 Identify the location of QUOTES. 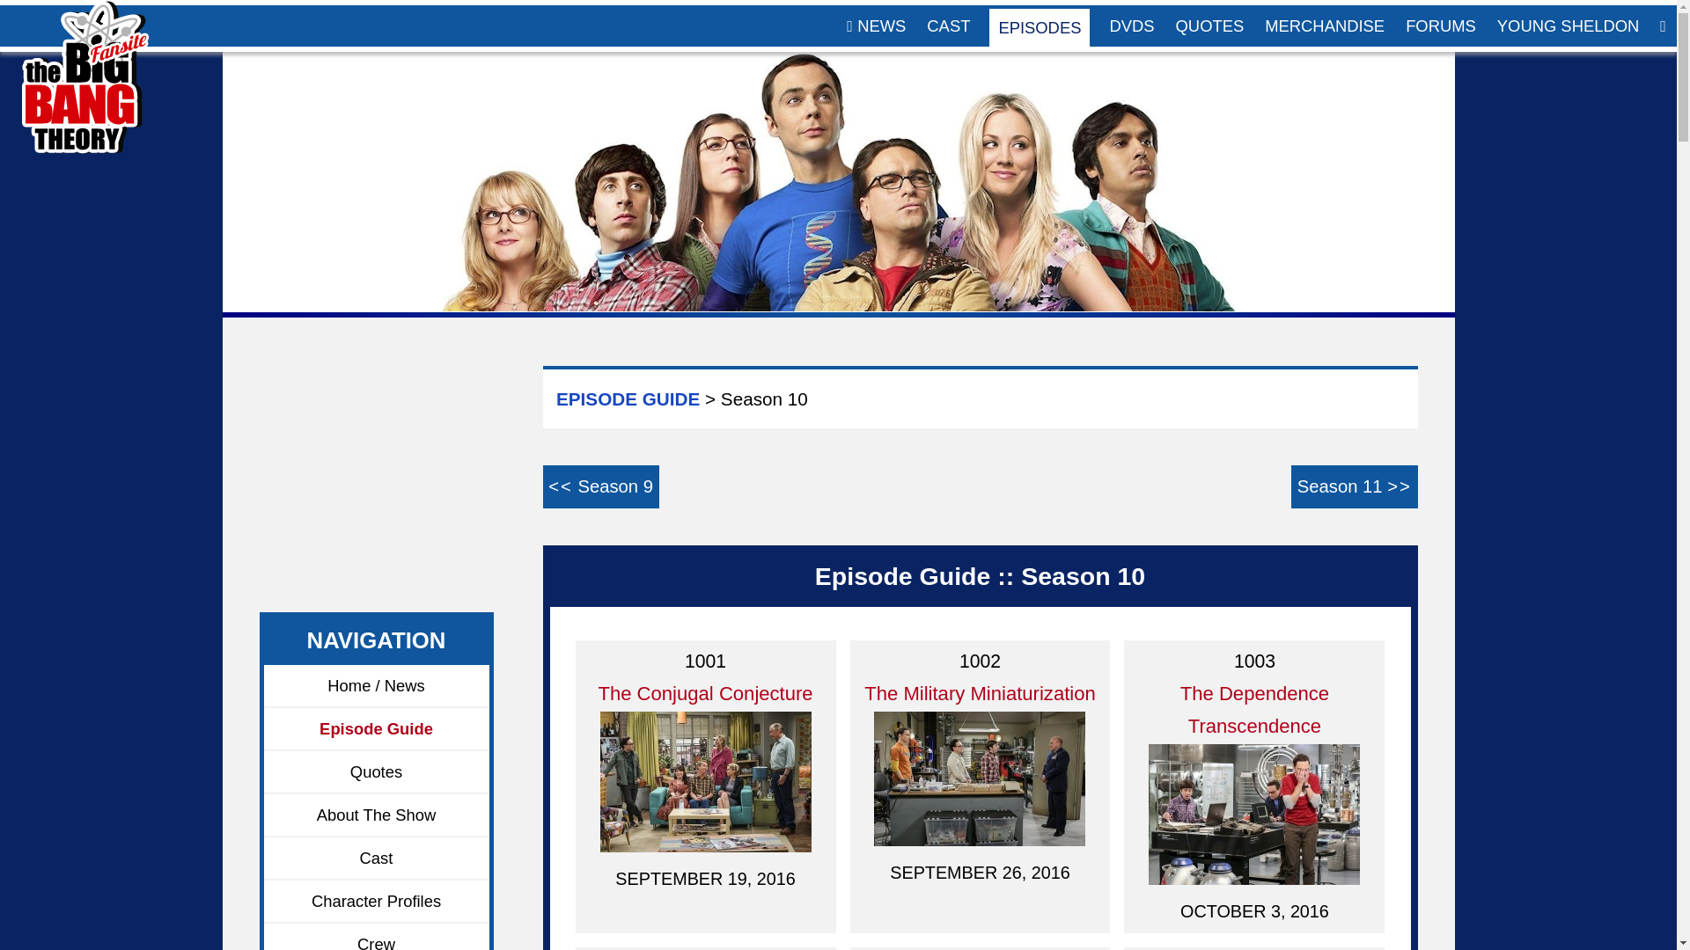
(1210, 26).